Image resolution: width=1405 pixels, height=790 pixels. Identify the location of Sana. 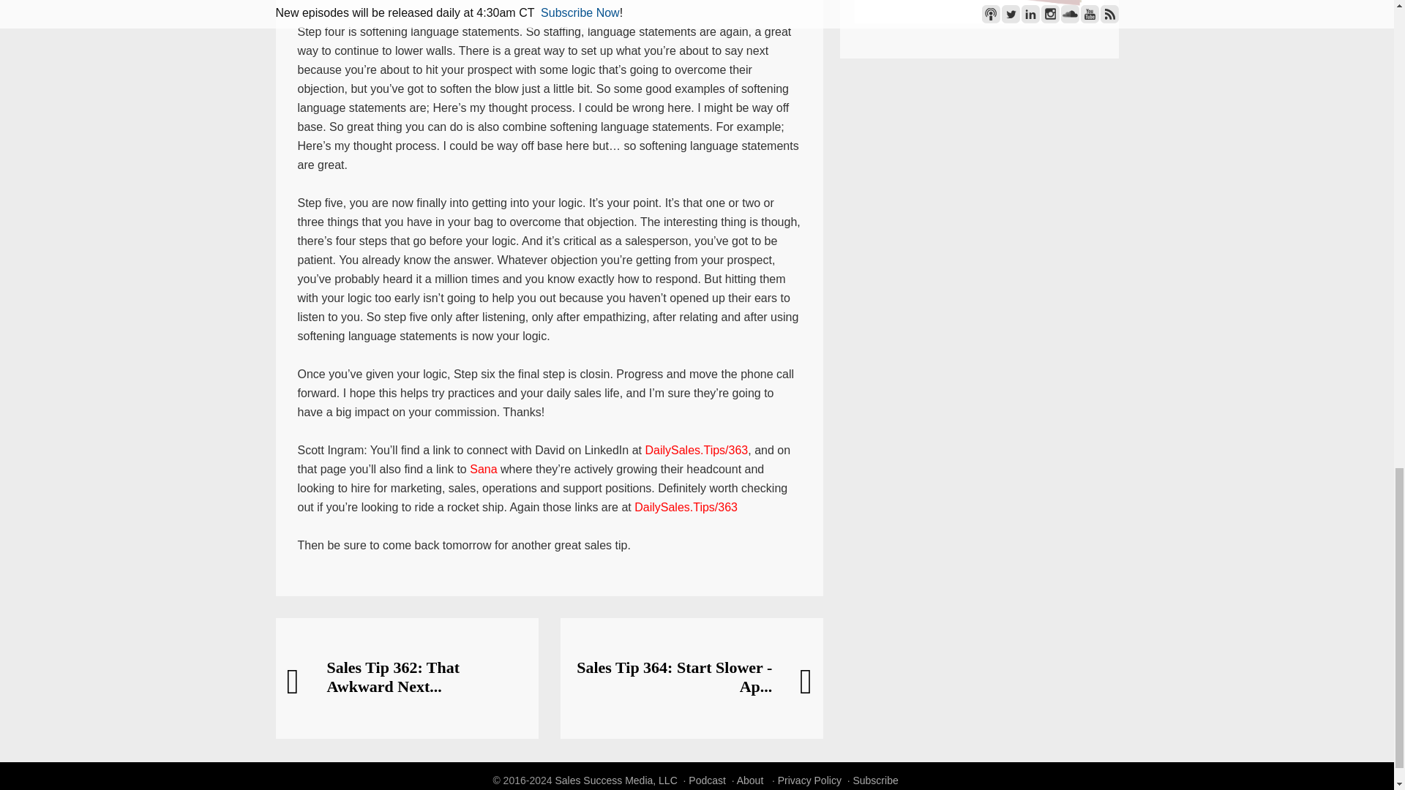
(483, 469).